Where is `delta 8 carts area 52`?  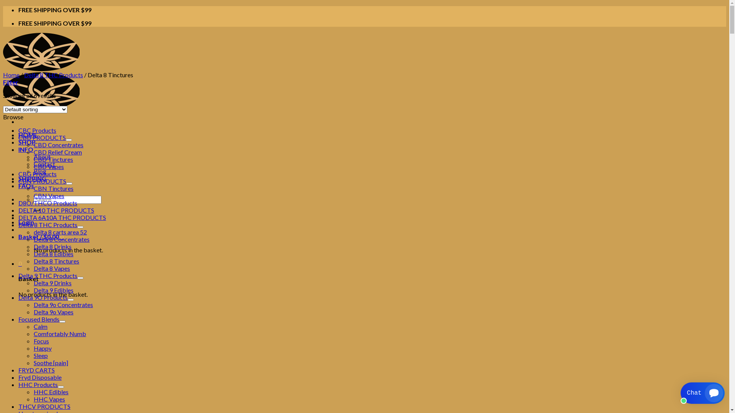
delta 8 carts area 52 is located at coordinates (60, 232).